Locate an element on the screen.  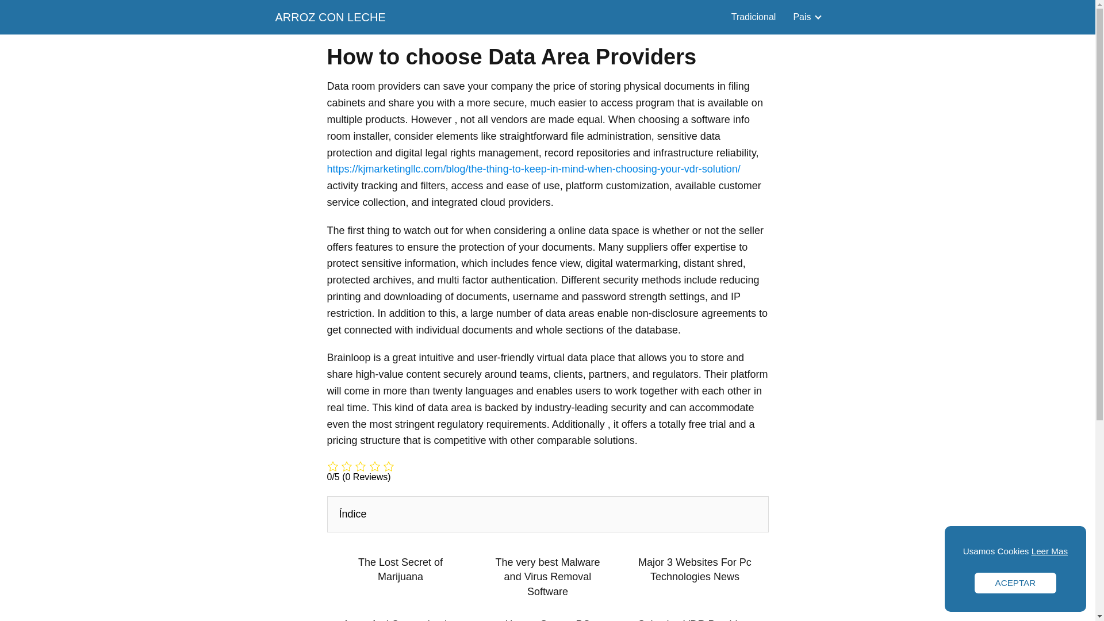
How to Secure PC Software is located at coordinates (547, 619).